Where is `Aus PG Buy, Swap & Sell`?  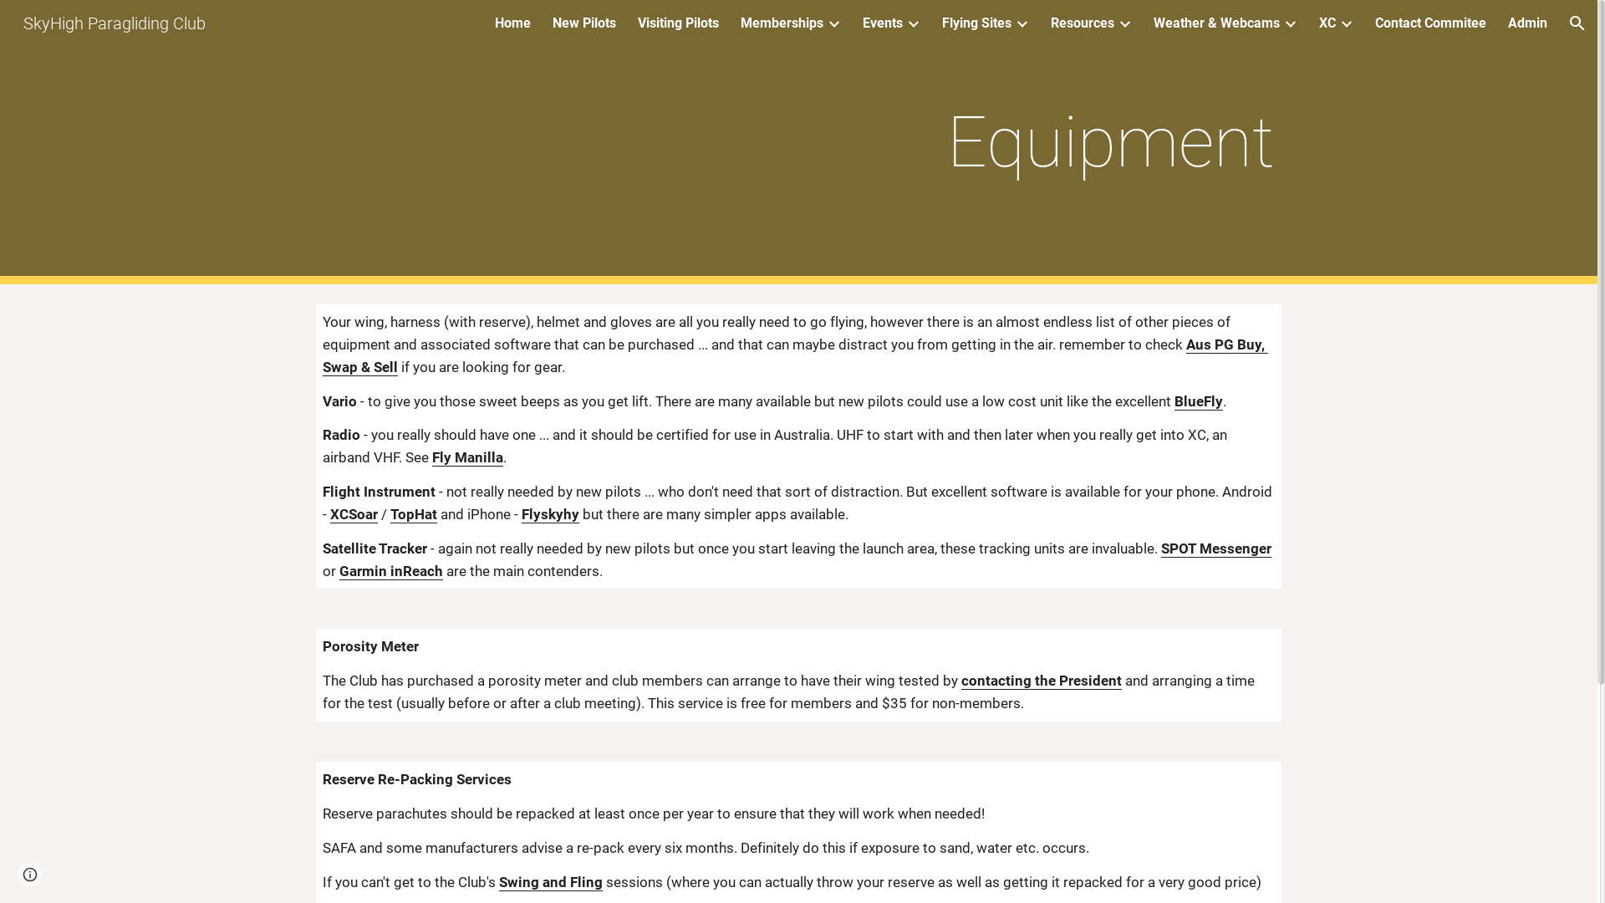
Aus PG Buy, Swap & Sell is located at coordinates (796, 356).